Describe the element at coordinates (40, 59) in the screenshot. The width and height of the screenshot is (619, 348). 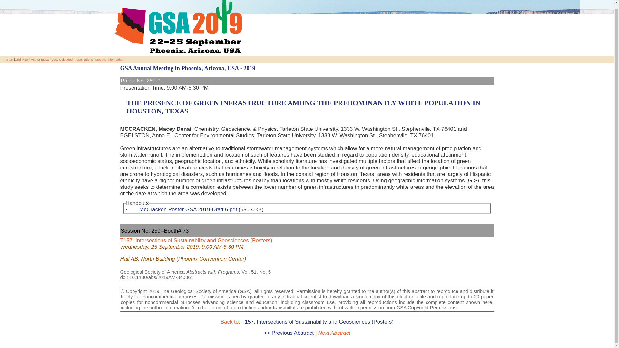
I see `Author Index` at that location.